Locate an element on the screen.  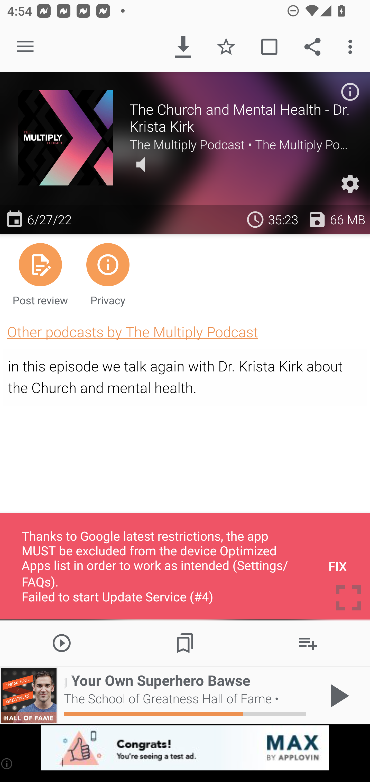
Open navigation sidebar is located at coordinates (25, 47).